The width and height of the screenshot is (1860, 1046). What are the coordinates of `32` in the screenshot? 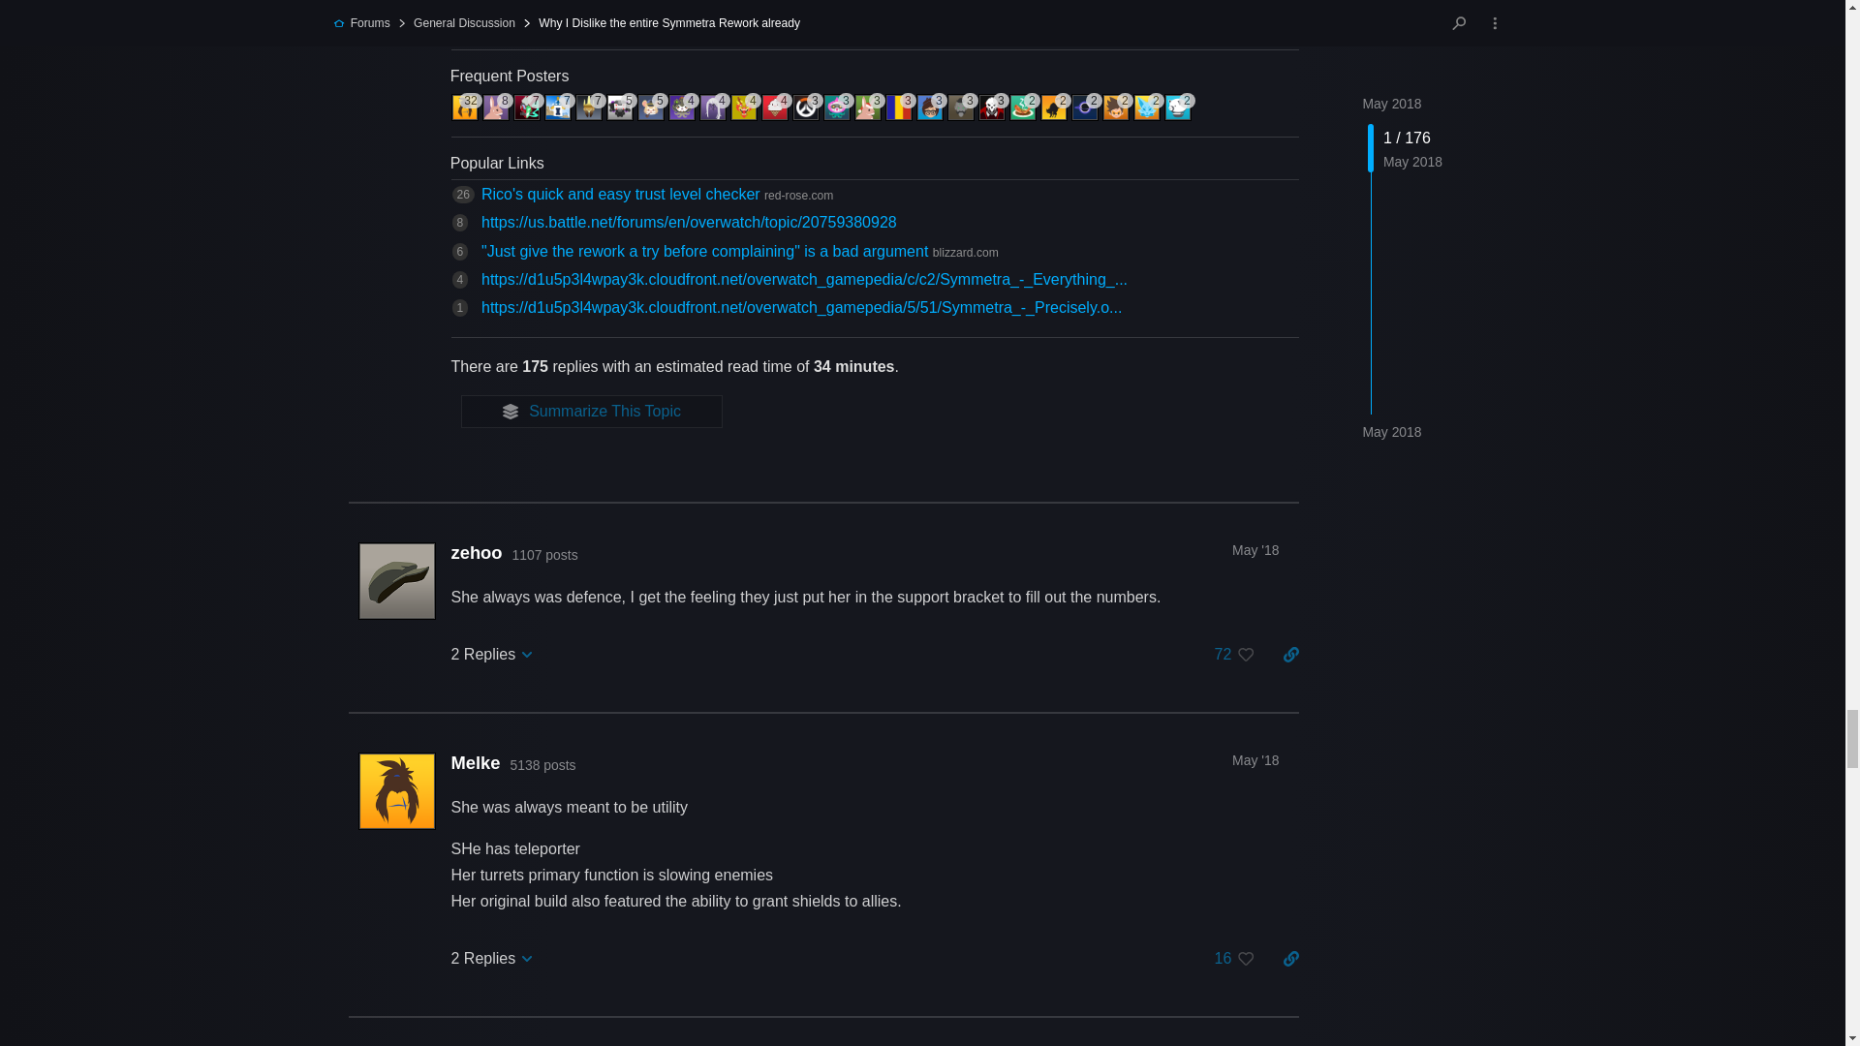 It's located at (467, 107).